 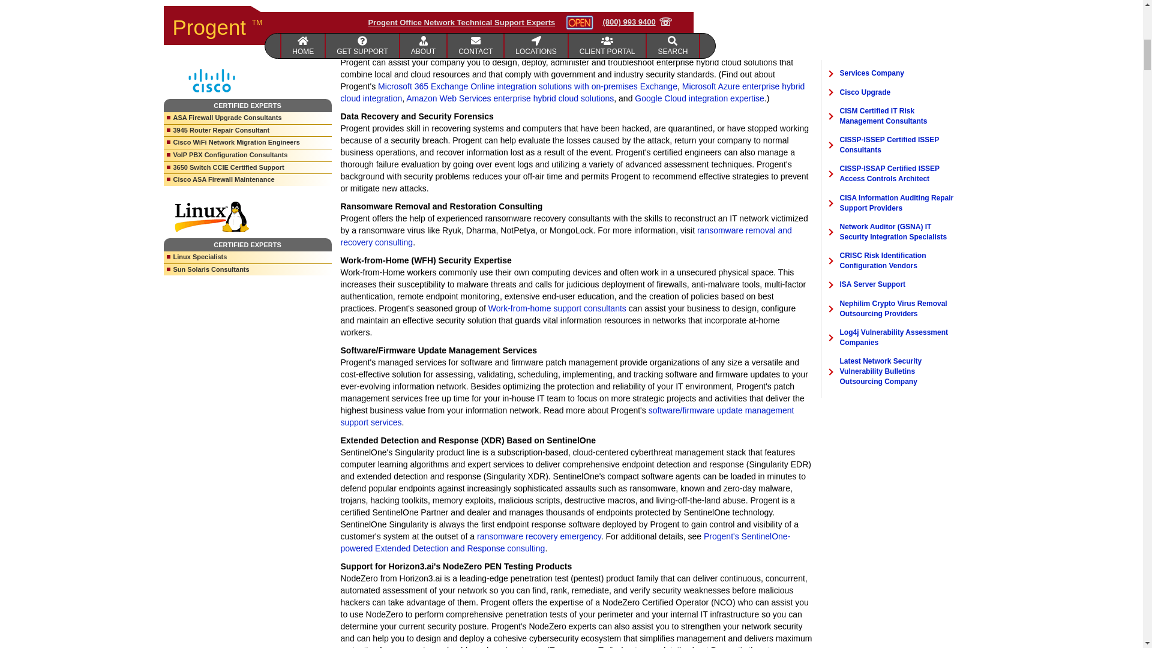 What do you see at coordinates (573, 92) in the screenshot?
I see `Microsoft Azure Integration Consulting` at bounding box center [573, 92].